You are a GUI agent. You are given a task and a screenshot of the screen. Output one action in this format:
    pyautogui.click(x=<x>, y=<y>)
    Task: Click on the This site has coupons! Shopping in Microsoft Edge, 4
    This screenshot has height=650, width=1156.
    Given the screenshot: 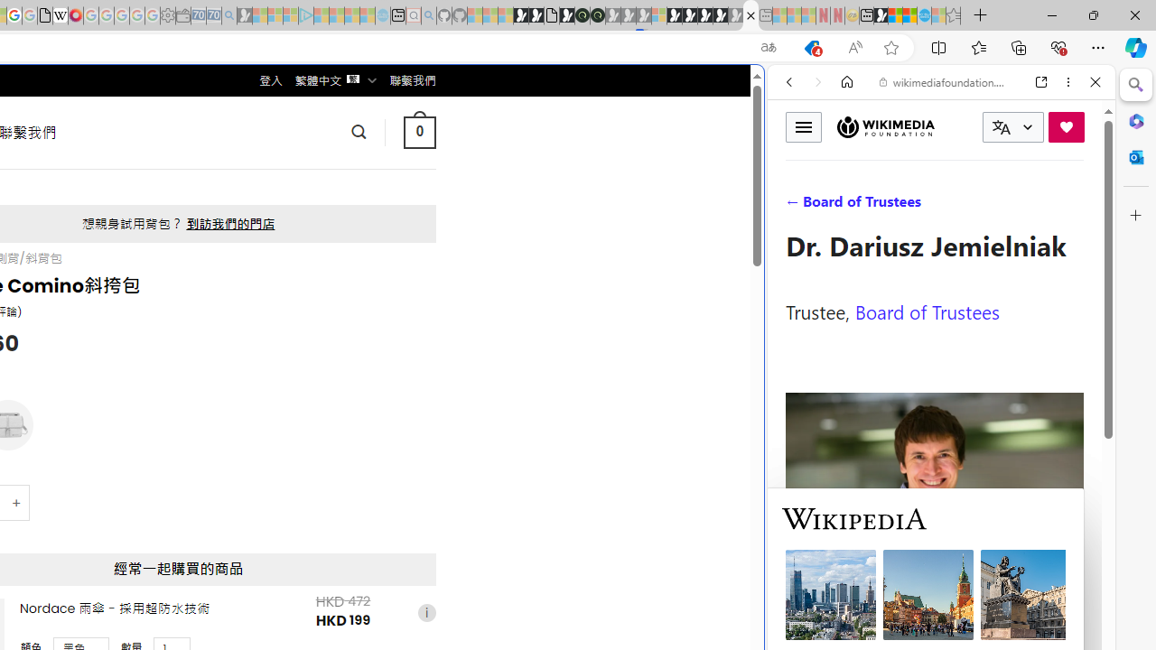 What is the action you would take?
    pyautogui.click(x=811, y=48)
    